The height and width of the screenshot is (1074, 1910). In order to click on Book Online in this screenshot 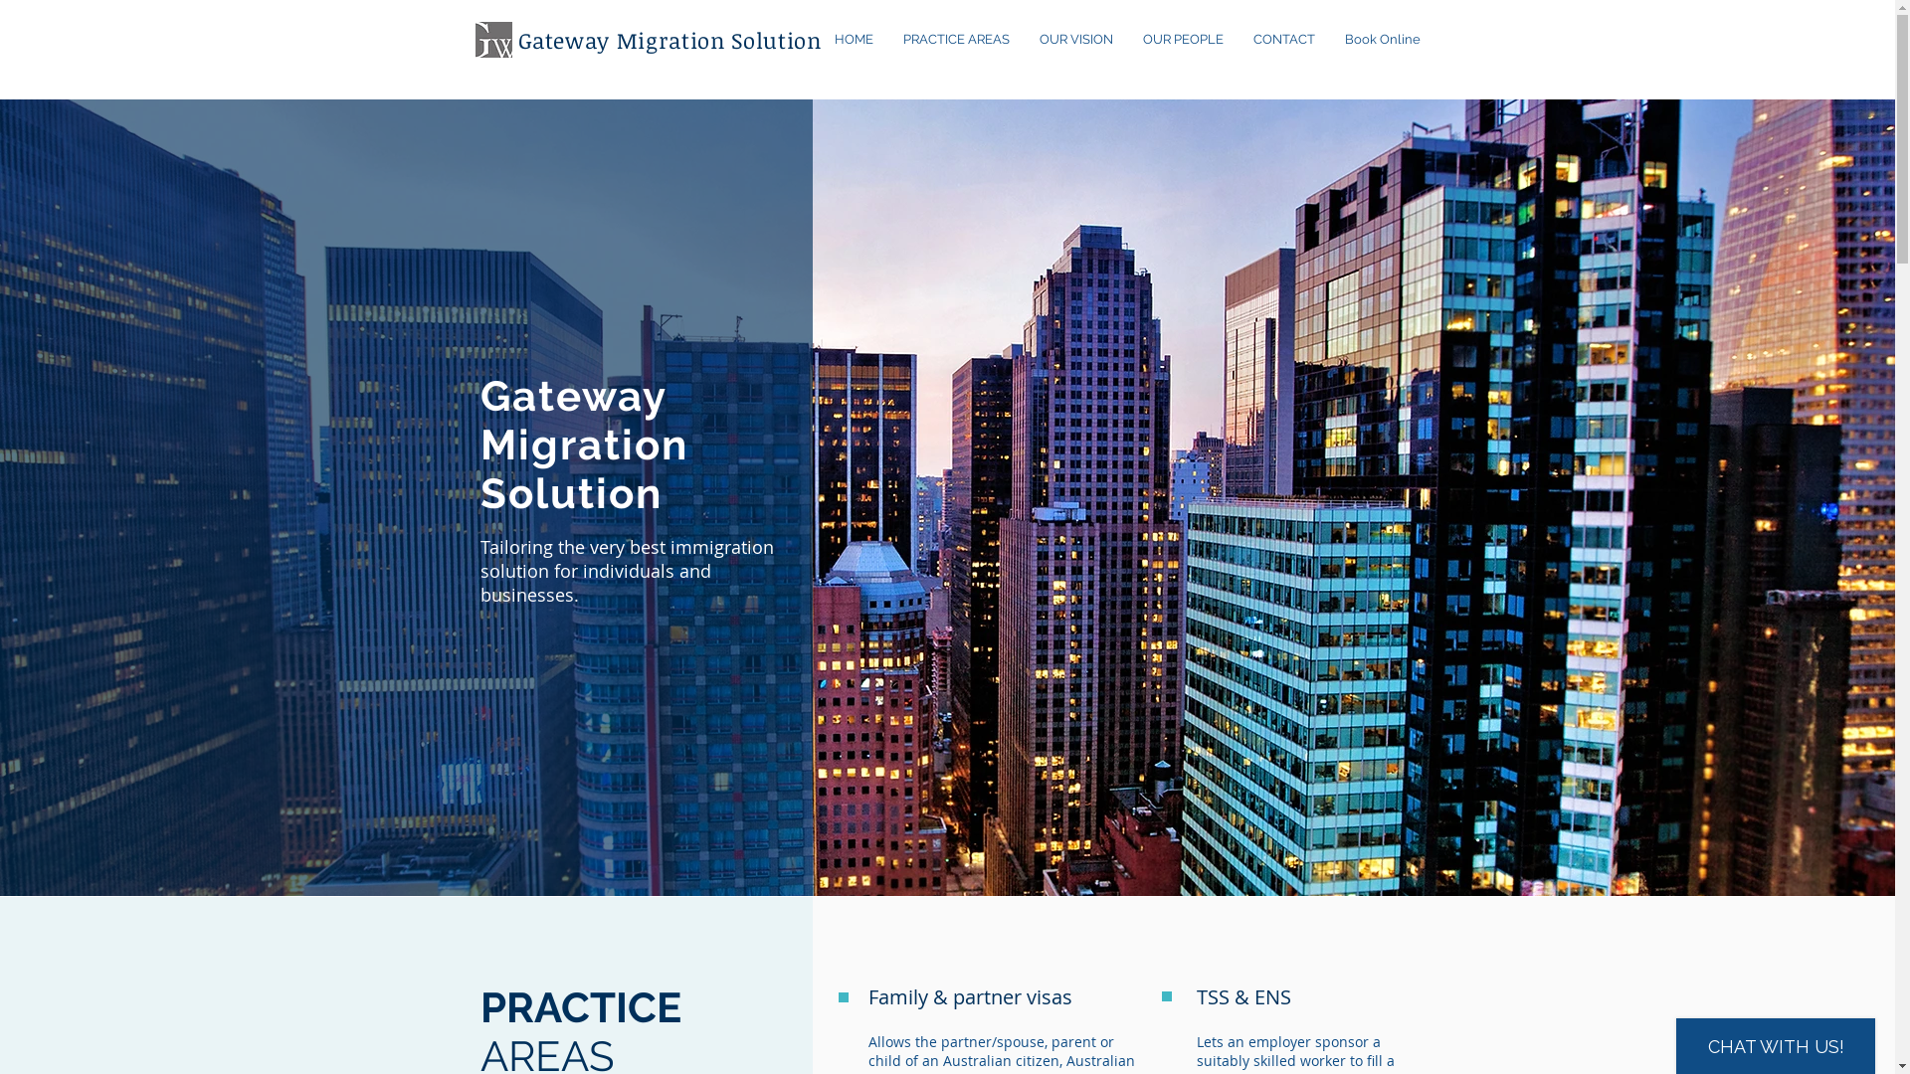, I will do `click(1382, 40)`.